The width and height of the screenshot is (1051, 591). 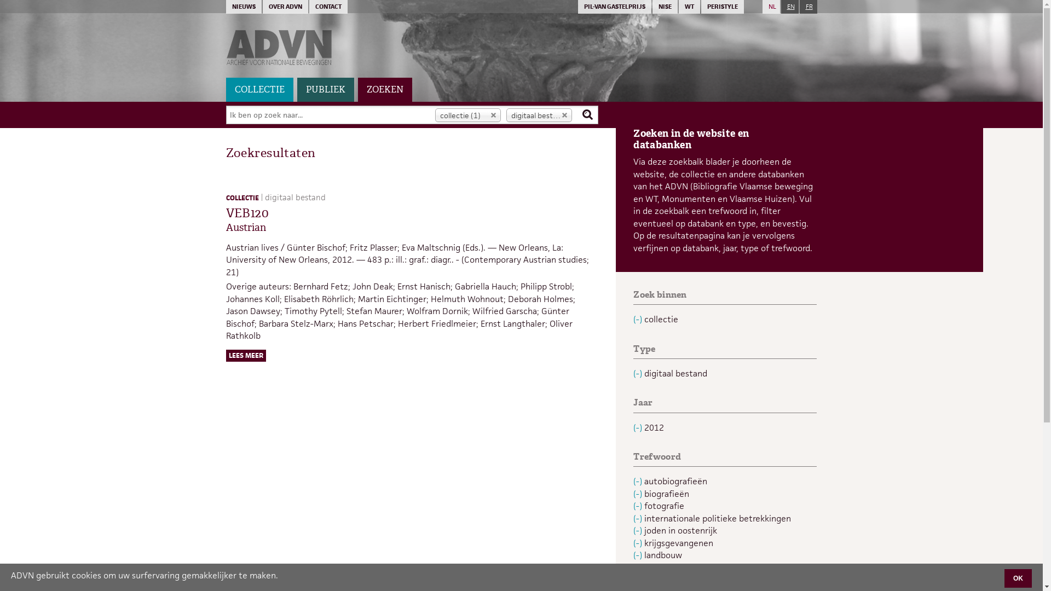 I want to click on (-)
Remove collectie filter, so click(x=639, y=320).